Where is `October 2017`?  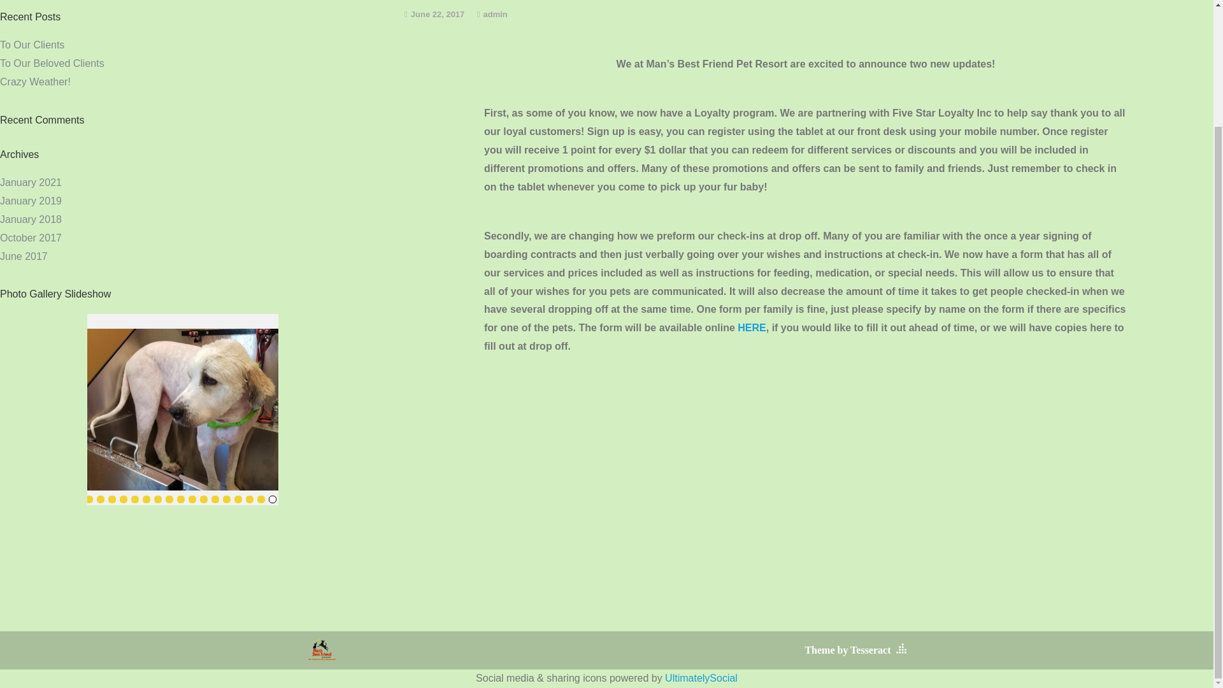 October 2017 is located at coordinates (31, 238).